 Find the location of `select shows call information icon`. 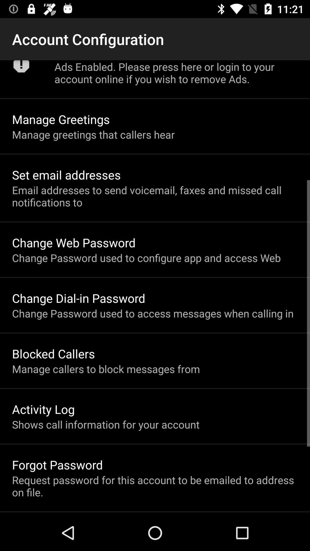

select shows call information icon is located at coordinates (106, 424).